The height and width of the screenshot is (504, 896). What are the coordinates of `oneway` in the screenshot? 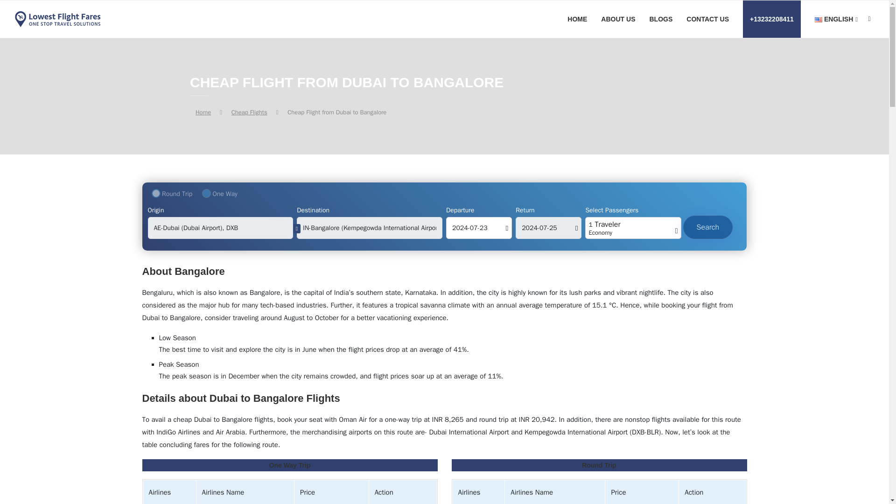 It's located at (206, 193).